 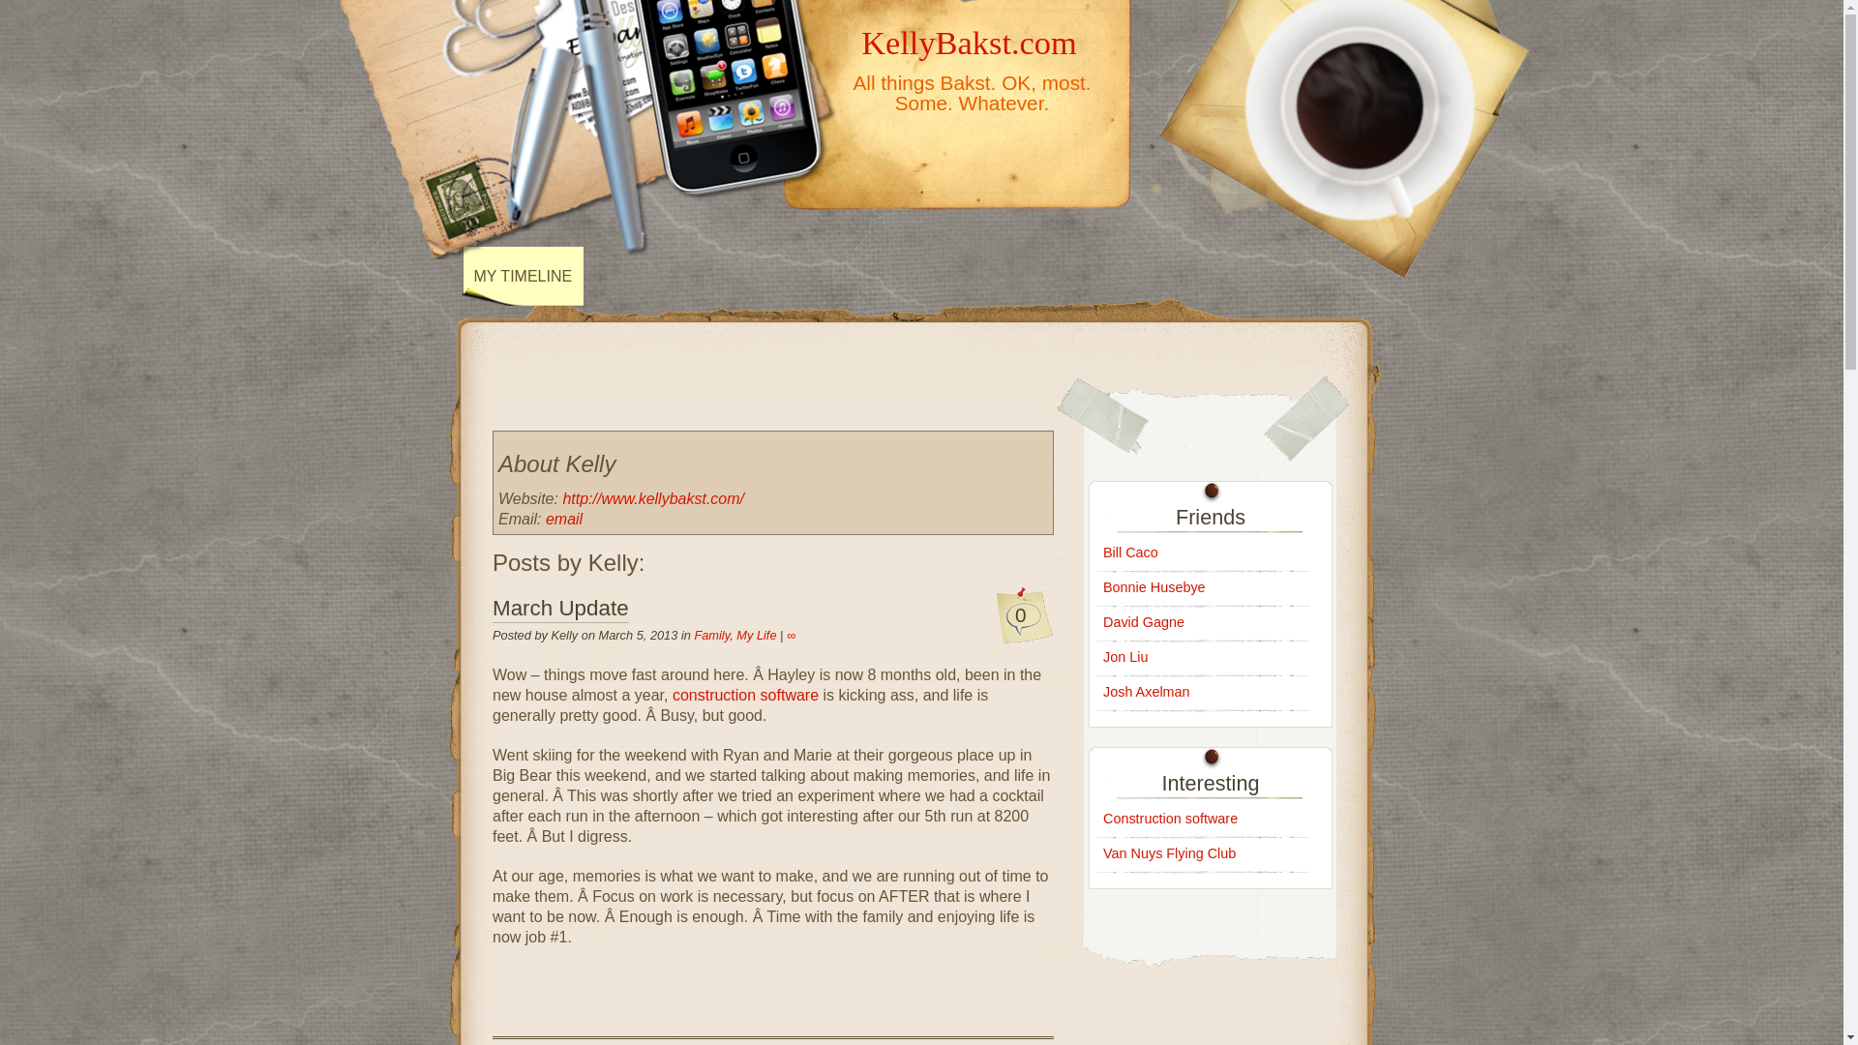 What do you see at coordinates (711, 635) in the screenshot?
I see `Family` at bounding box center [711, 635].